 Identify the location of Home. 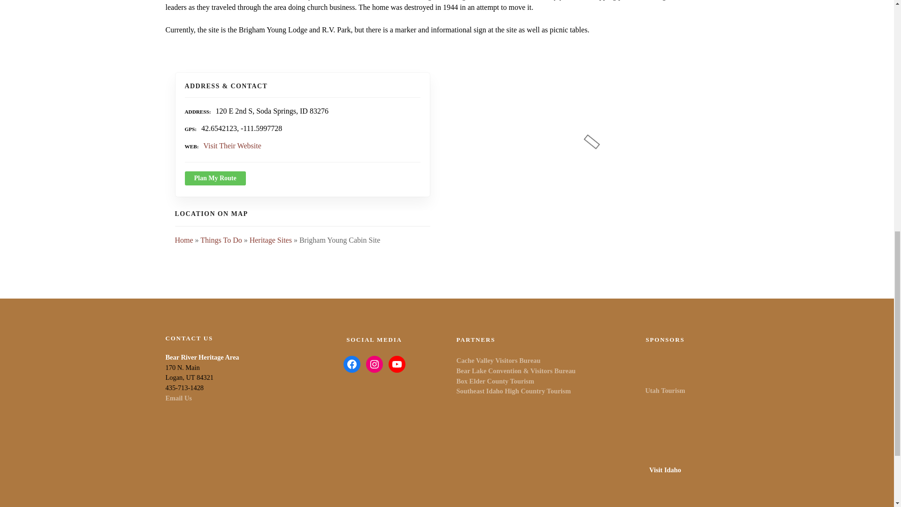
(183, 240).